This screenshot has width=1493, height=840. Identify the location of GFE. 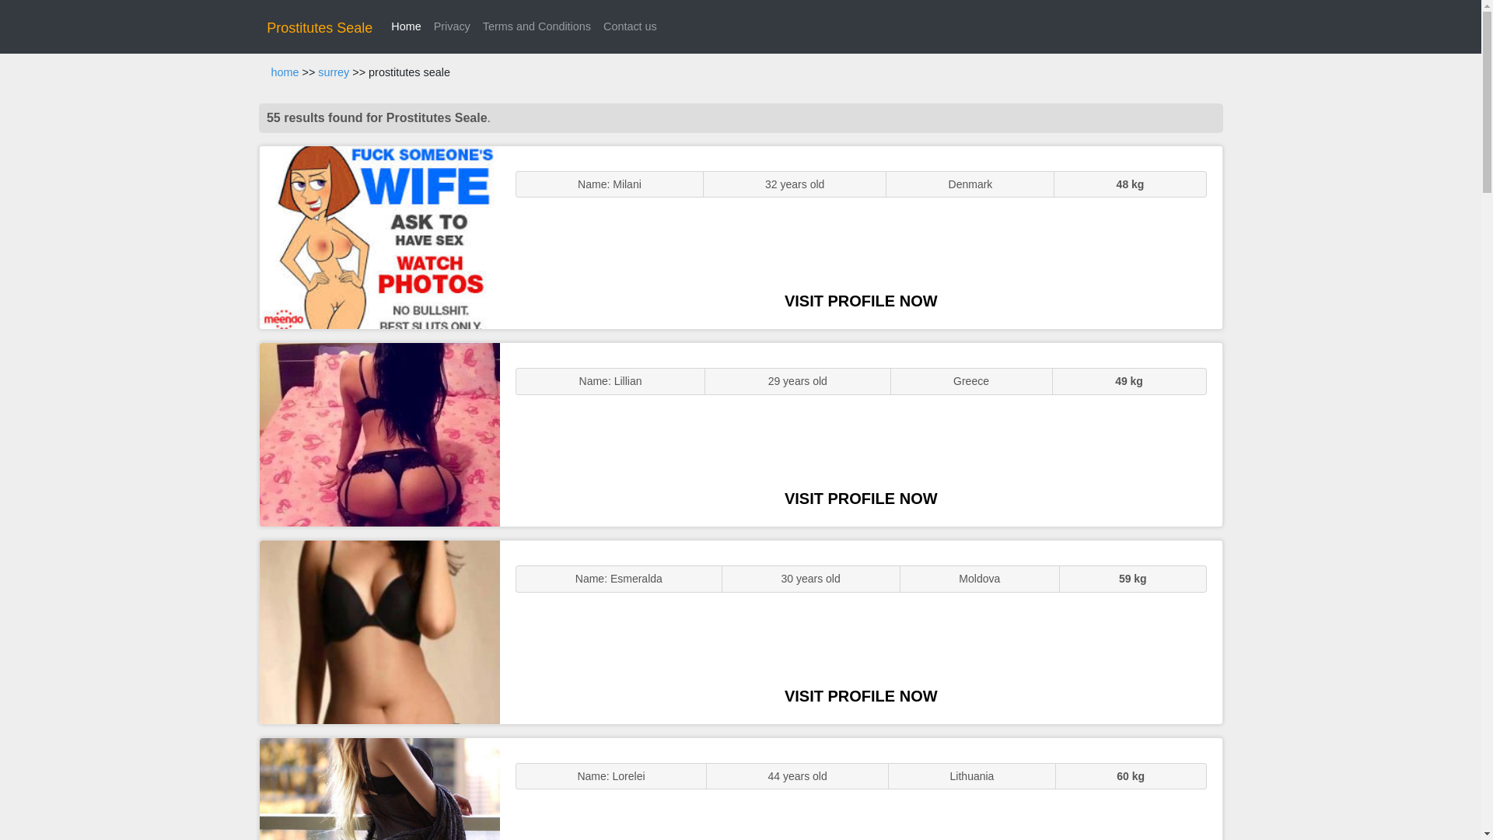
(379, 434).